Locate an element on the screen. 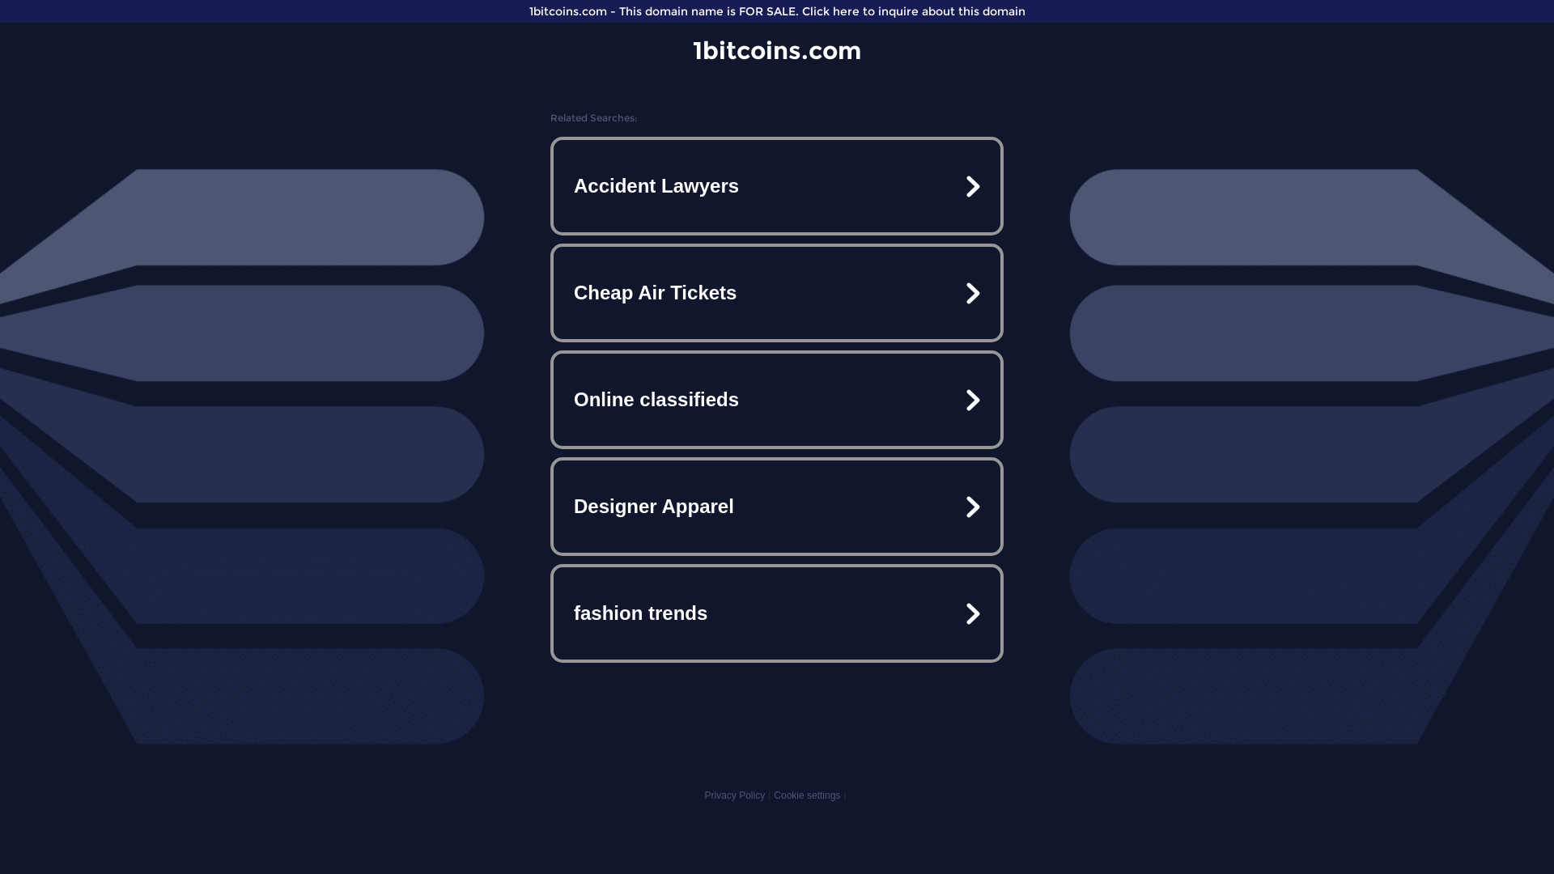 Image resolution: width=1554 pixels, height=874 pixels. Accident Lawyers is located at coordinates (777, 186).